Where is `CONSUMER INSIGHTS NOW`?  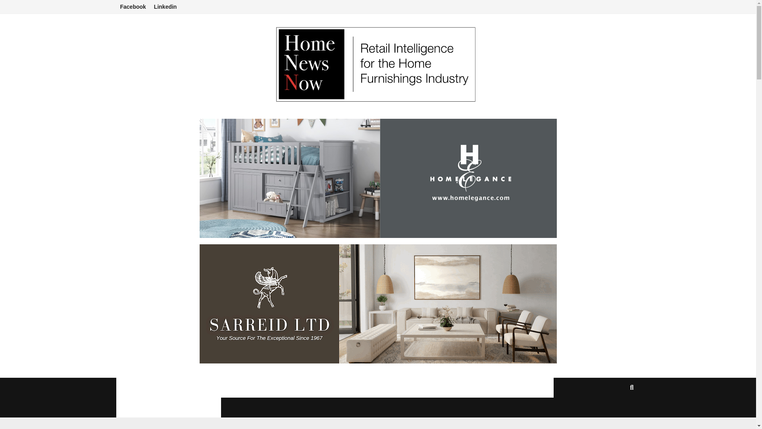
CONSUMER INSIGHTS NOW is located at coordinates (168, 408).